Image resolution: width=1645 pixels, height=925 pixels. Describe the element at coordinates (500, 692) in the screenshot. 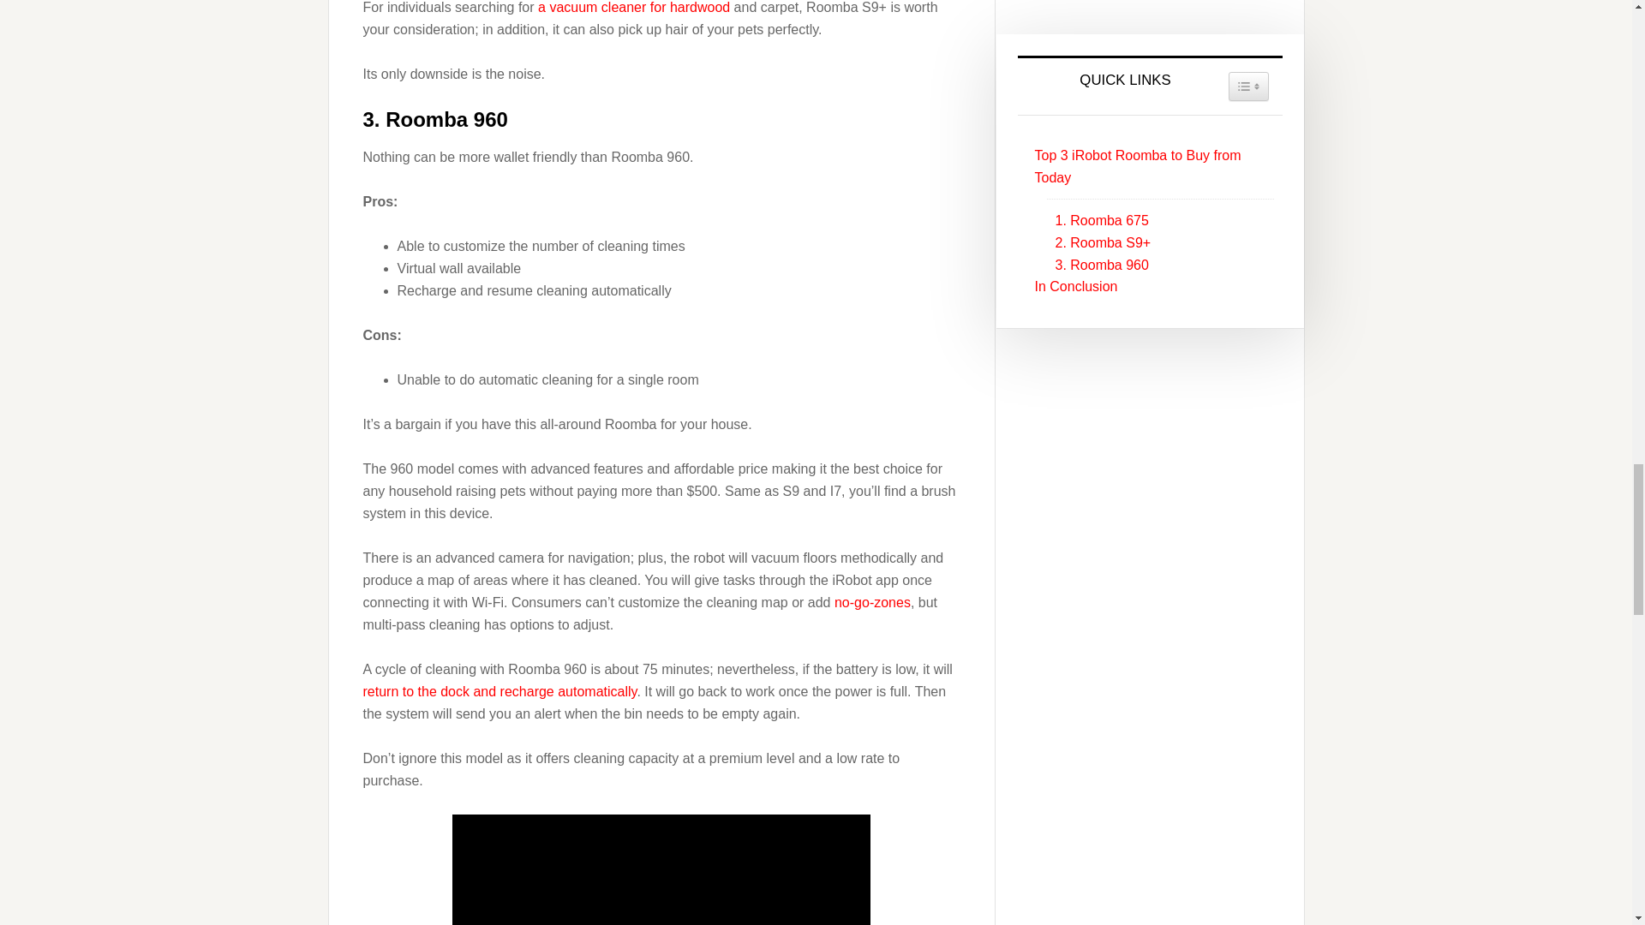

I see `return to the dock and recharge automatically` at that location.